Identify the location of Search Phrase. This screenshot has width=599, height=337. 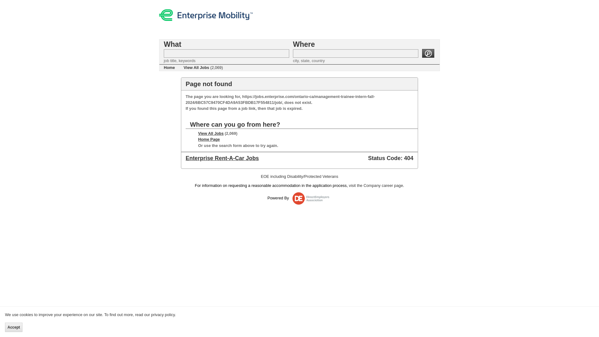
(226, 53).